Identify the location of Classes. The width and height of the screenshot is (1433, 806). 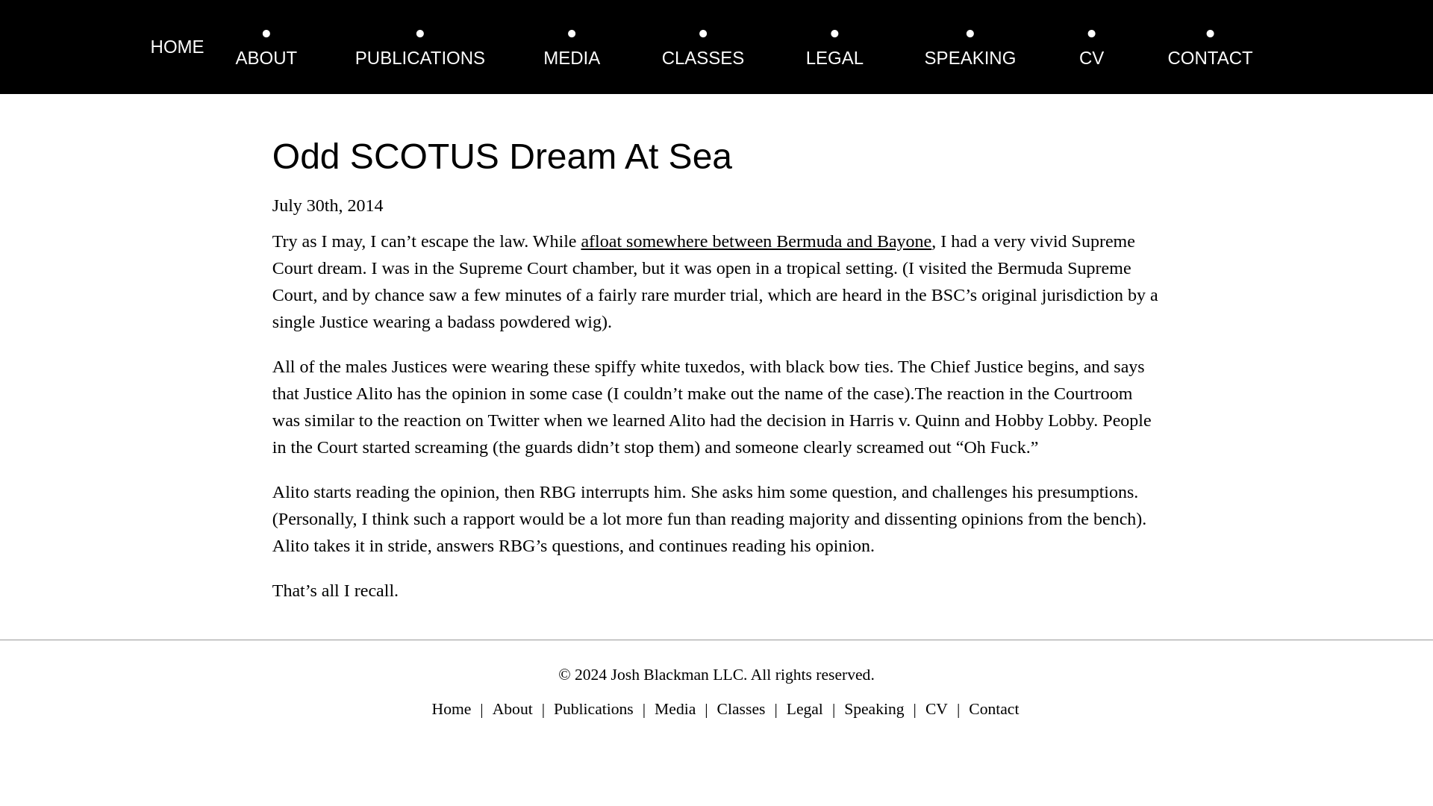
(741, 709).